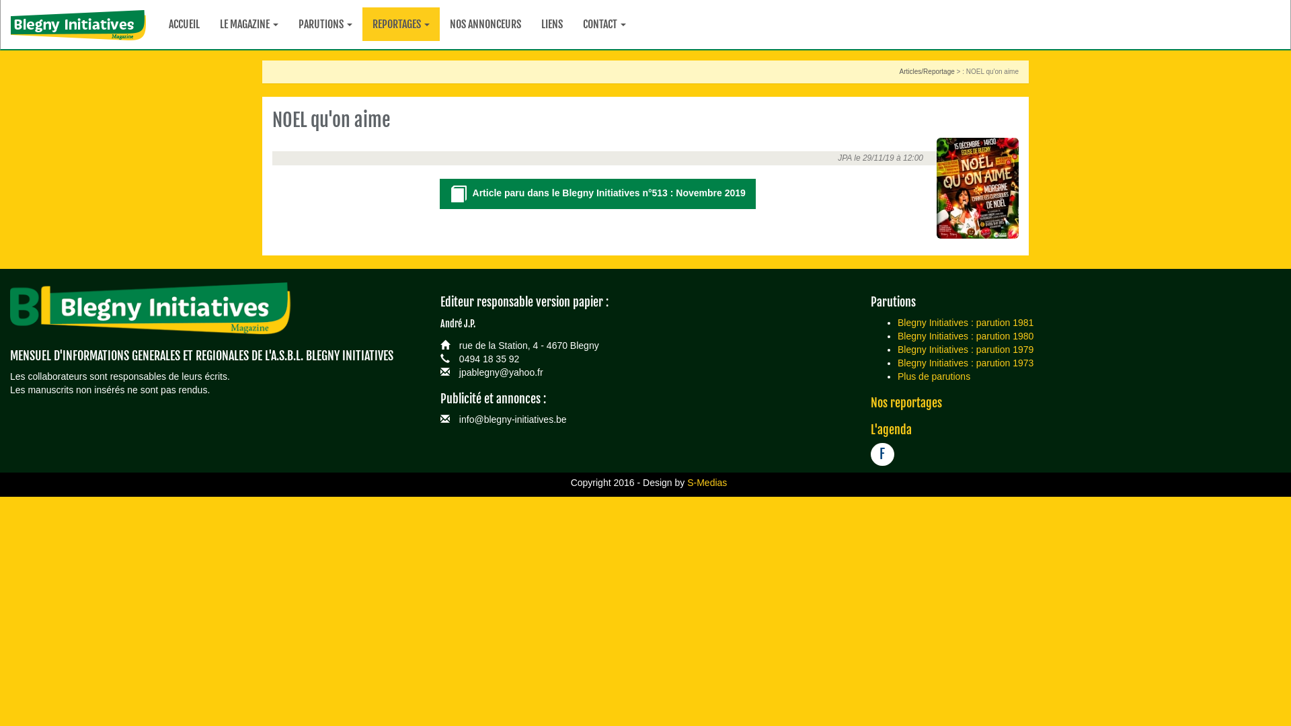 The image size is (1291, 726). Describe the element at coordinates (978, 188) in the screenshot. I see `NOEL qu'on aime` at that location.